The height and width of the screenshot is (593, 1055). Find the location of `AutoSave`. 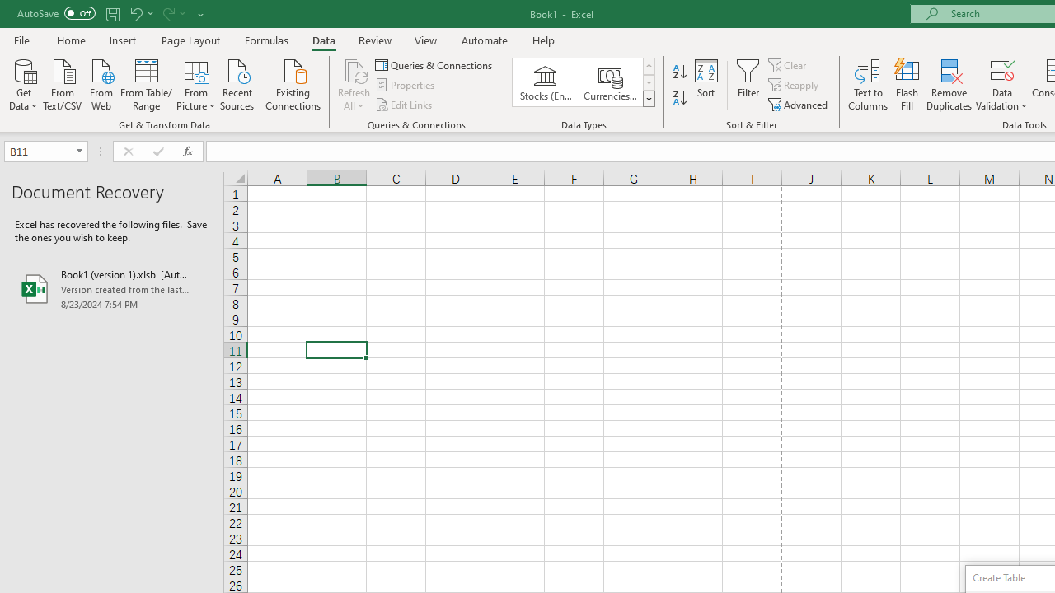

AutoSave is located at coordinates (56, 13).